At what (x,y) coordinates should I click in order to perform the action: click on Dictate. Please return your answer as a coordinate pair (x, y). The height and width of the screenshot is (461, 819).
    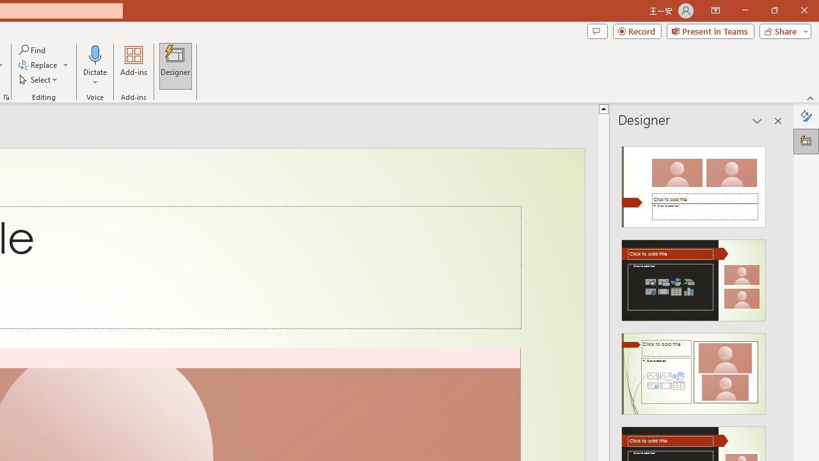
    Looking at the image, I should click on (95, 54).